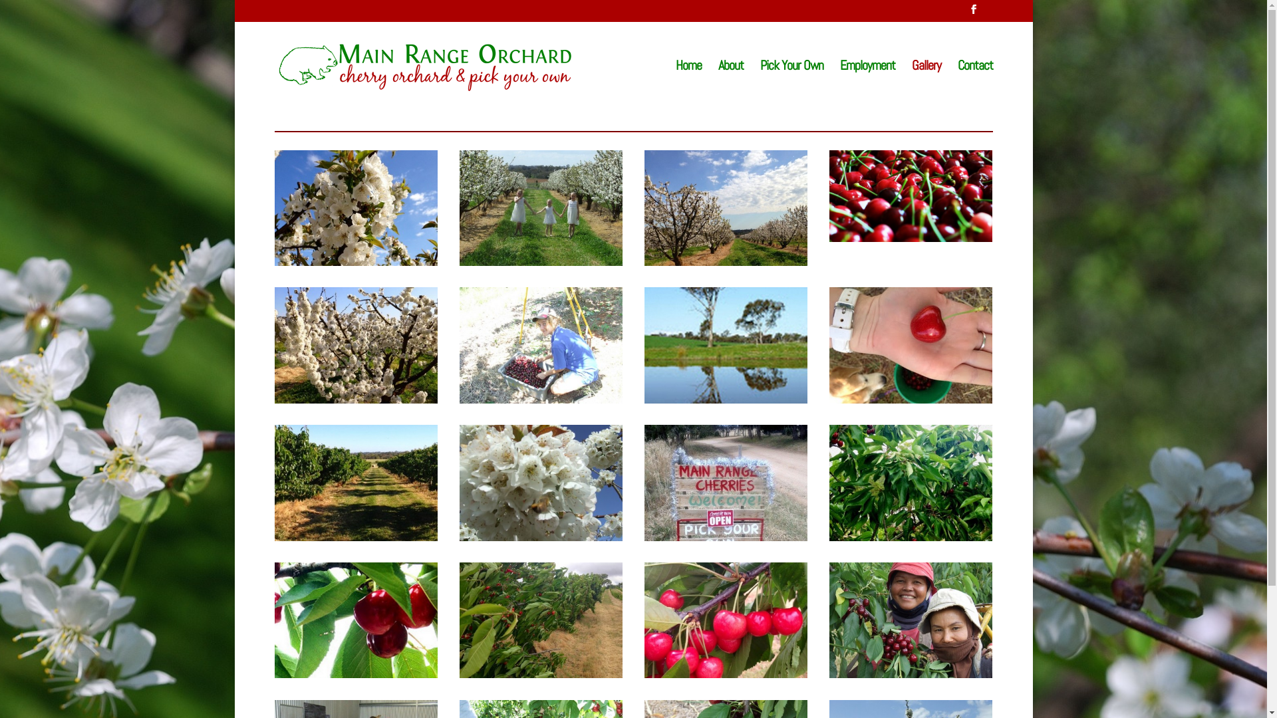  What do you see at coordinates (726, 674) in the screenshot?
I see `MainRangeOrchard25` at bounding box center [726, 674].